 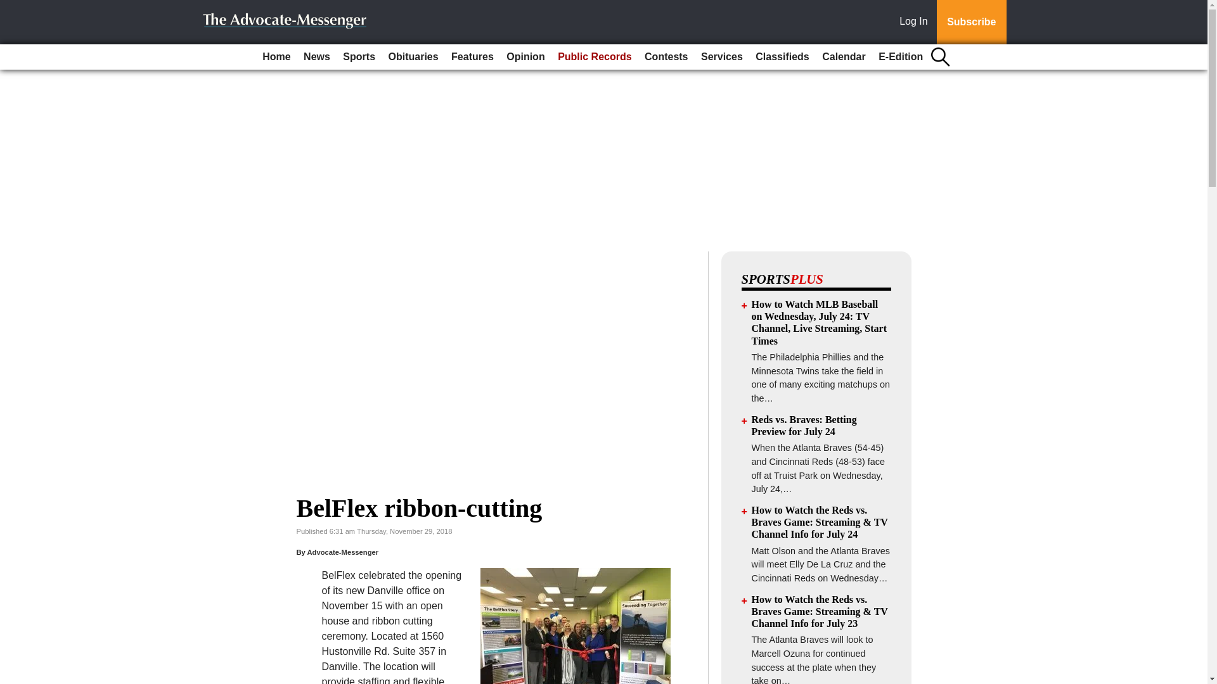 I want to click on Advocate-Messenger, so click(x=342, y=552).